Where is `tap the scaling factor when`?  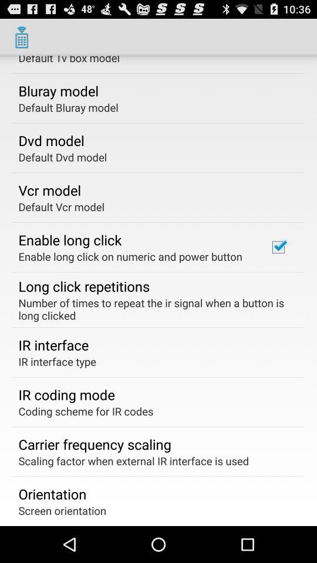
tap the scaling factor when is located at coordinates (134, 461).